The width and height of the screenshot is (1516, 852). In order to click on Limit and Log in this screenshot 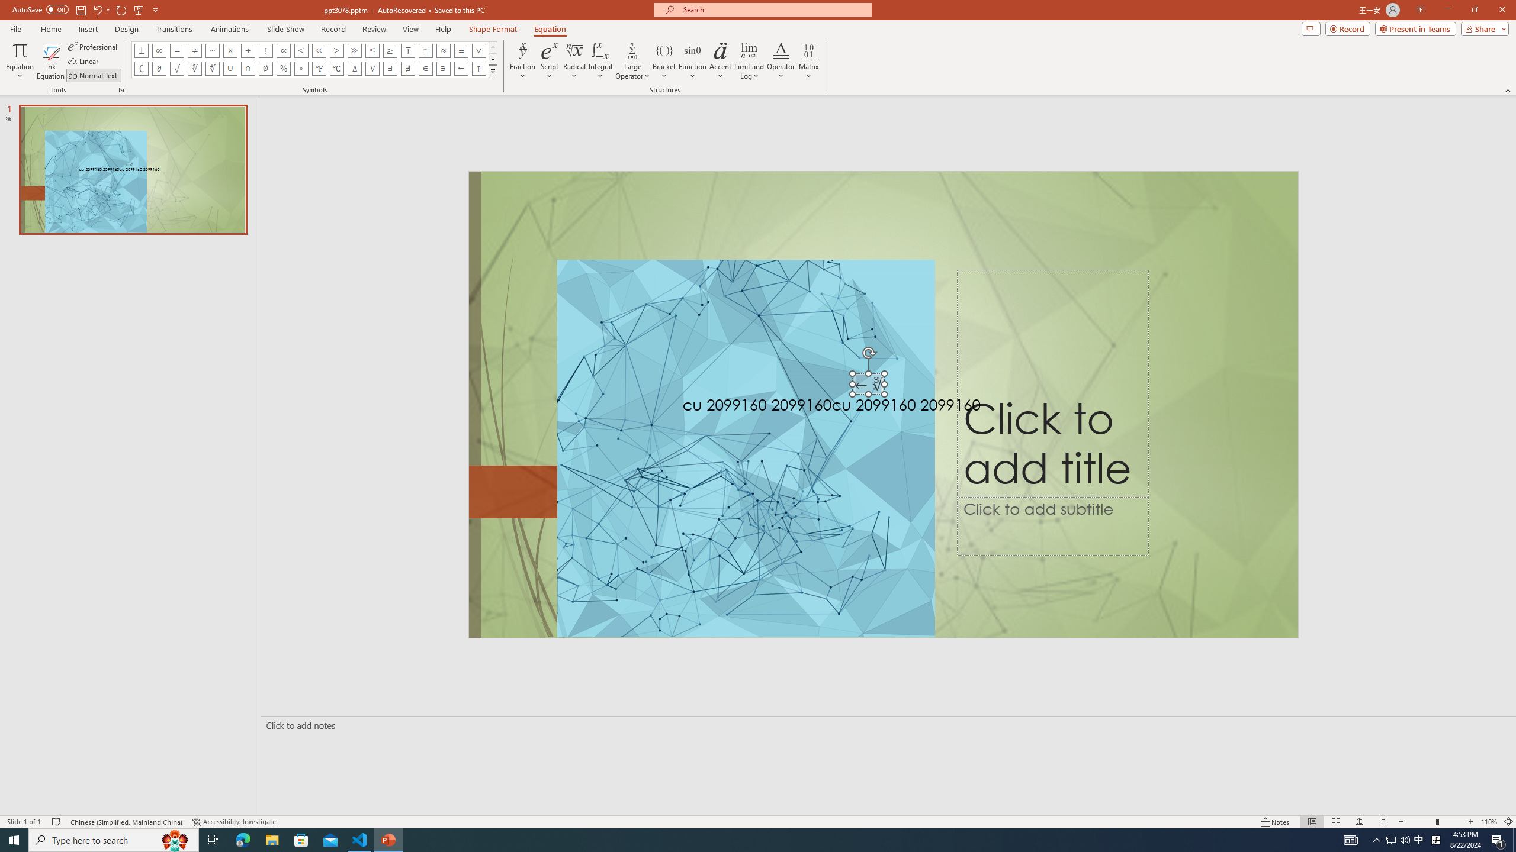, I will do `click(750, 61)`.